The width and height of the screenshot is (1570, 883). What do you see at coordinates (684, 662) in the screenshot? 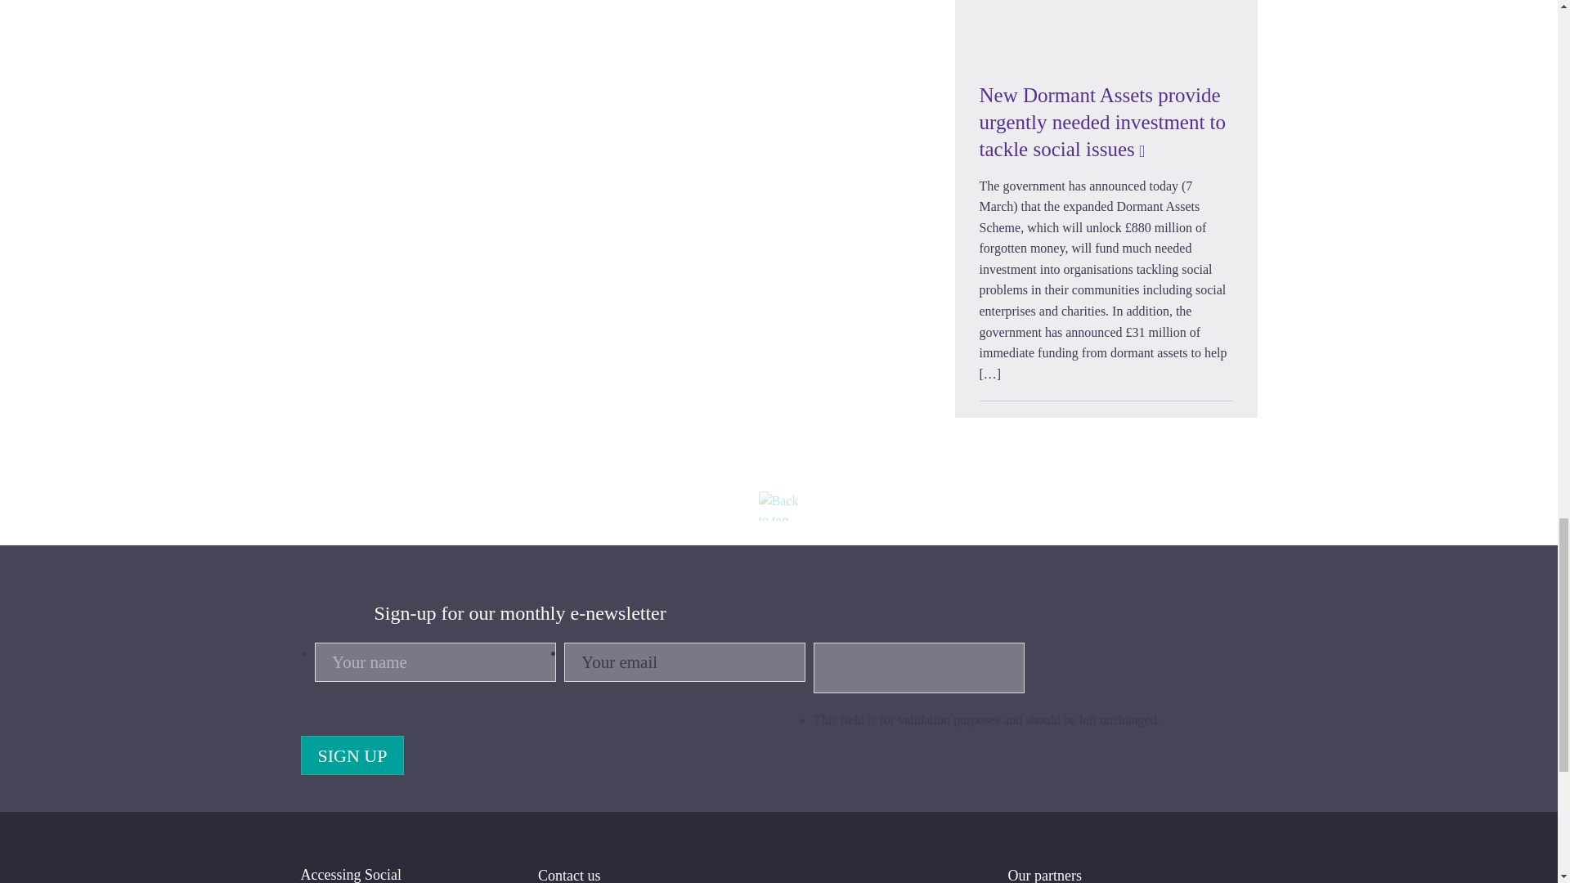
I see `Your email` at bounding box center [684, 662].